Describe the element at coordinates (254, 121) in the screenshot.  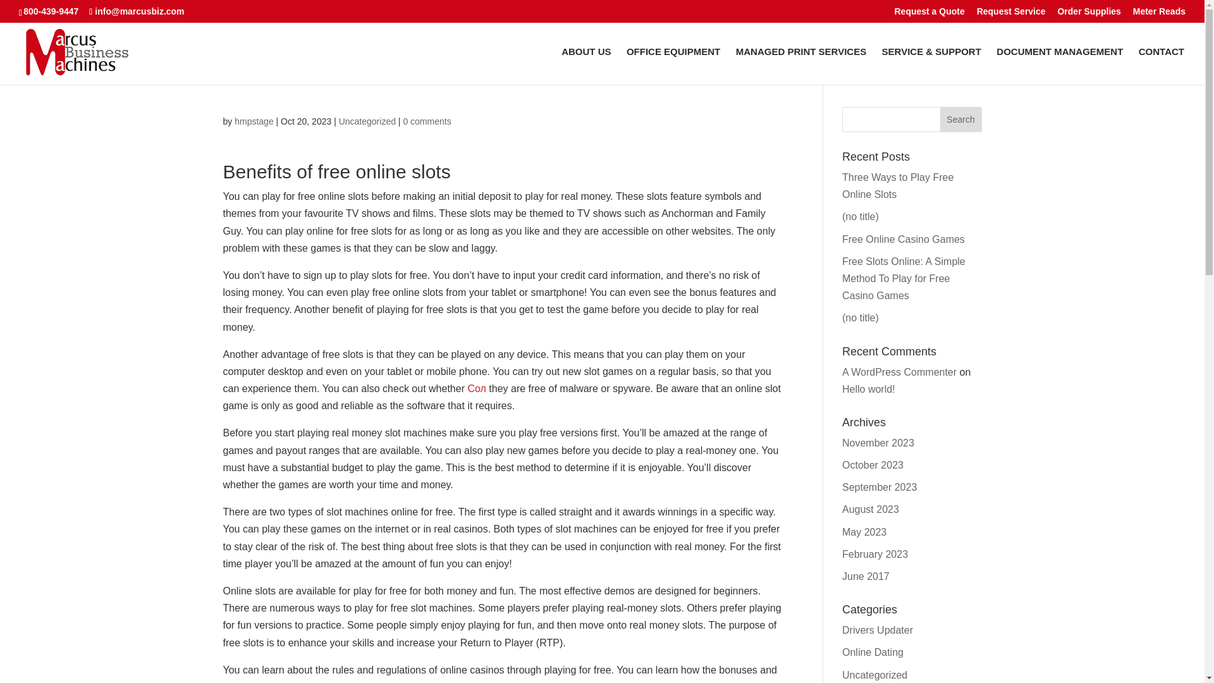
I see `Posts by hmpstage` at that location.